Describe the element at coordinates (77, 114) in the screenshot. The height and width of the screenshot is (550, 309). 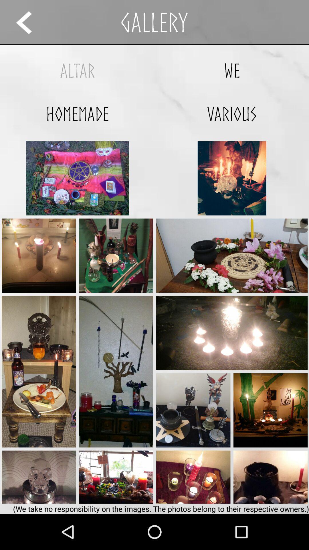
I see `tap the app to the left of various` at that location.